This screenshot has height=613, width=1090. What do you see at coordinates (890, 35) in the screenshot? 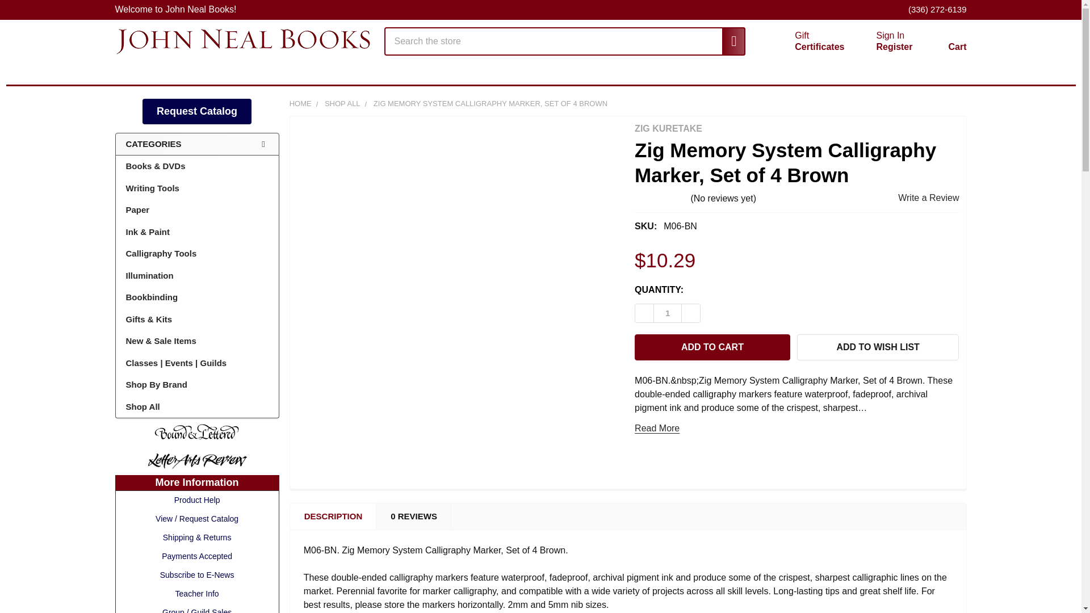
I see `Gift Certificates` at bounding box center [890, 35].